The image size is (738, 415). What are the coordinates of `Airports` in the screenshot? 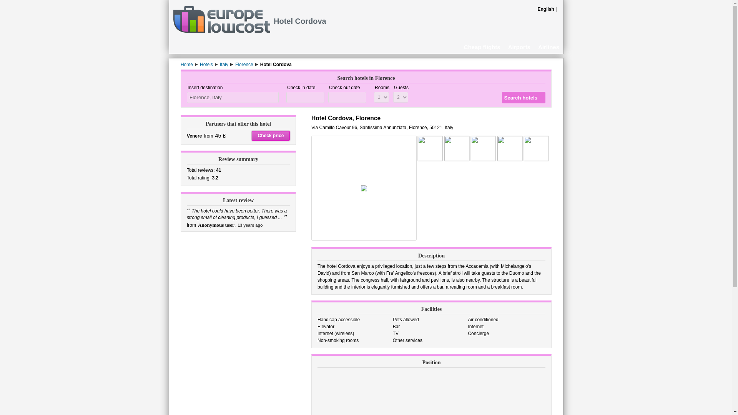 It's located at (519, 46).